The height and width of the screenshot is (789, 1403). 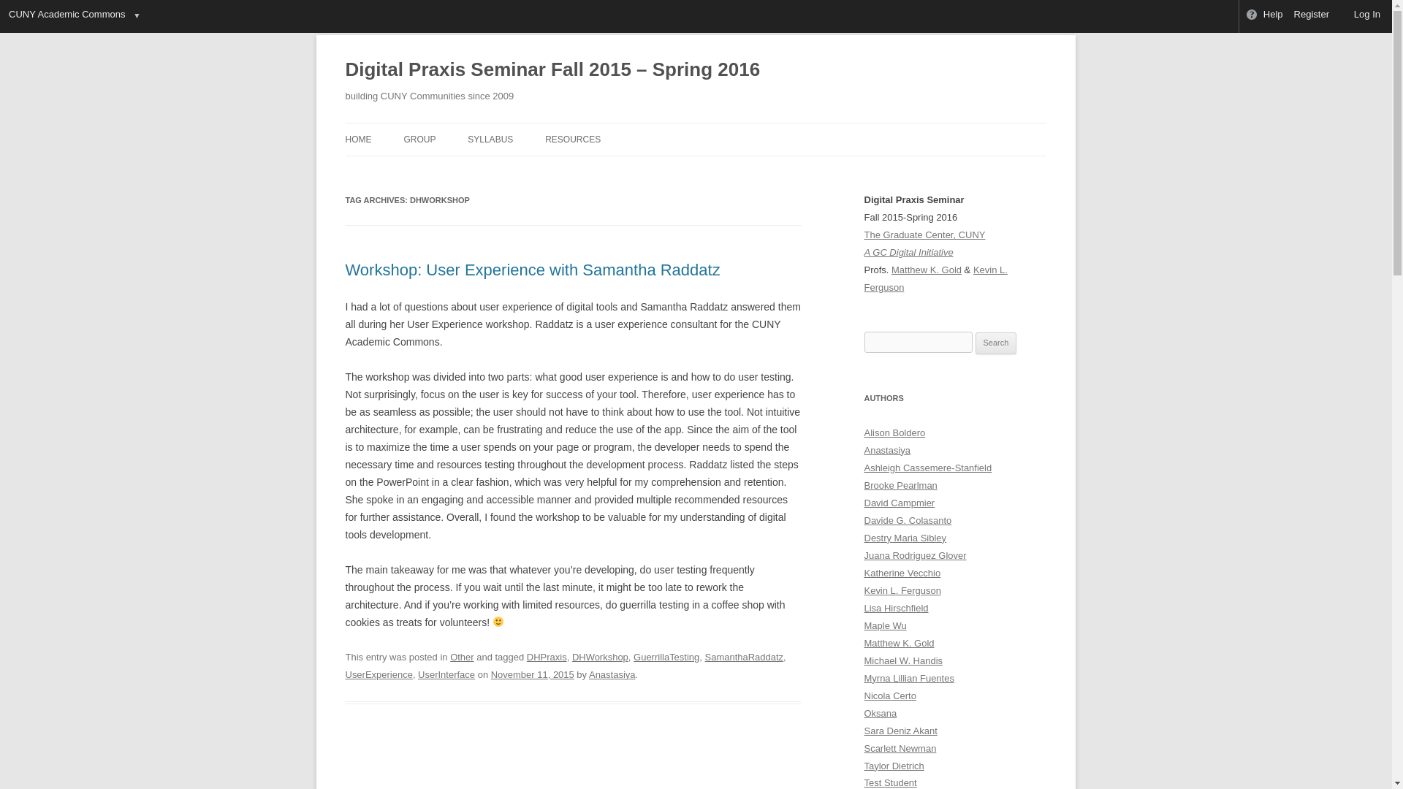 I want to click on CUNY Academic Commons, so click(x=66, y=16).